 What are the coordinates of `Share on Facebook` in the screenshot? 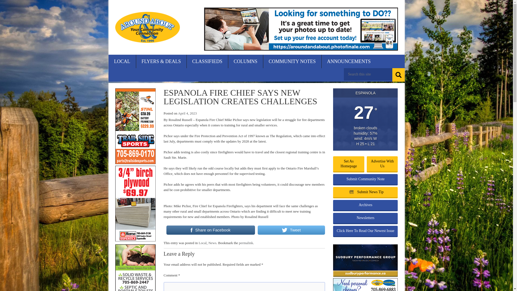 It's located at (211, 230).